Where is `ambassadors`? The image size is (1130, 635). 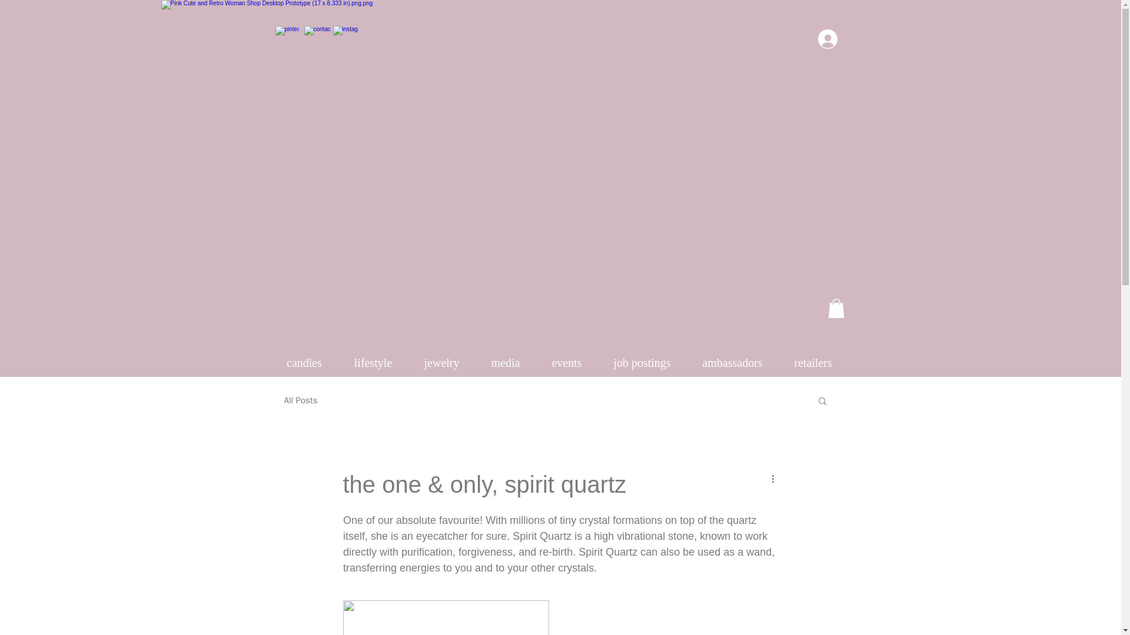 ambassadors is located at coordinates (732, 363).